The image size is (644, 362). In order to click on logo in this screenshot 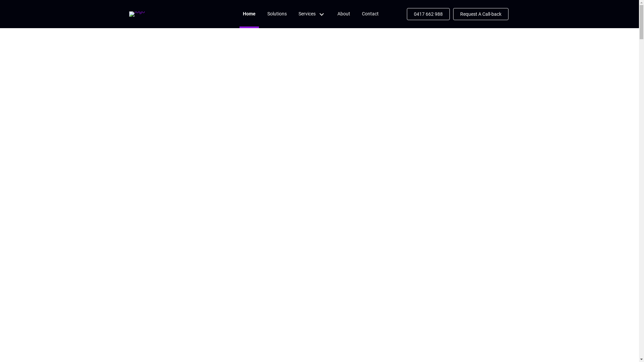, I will do `click(137, 14)`.